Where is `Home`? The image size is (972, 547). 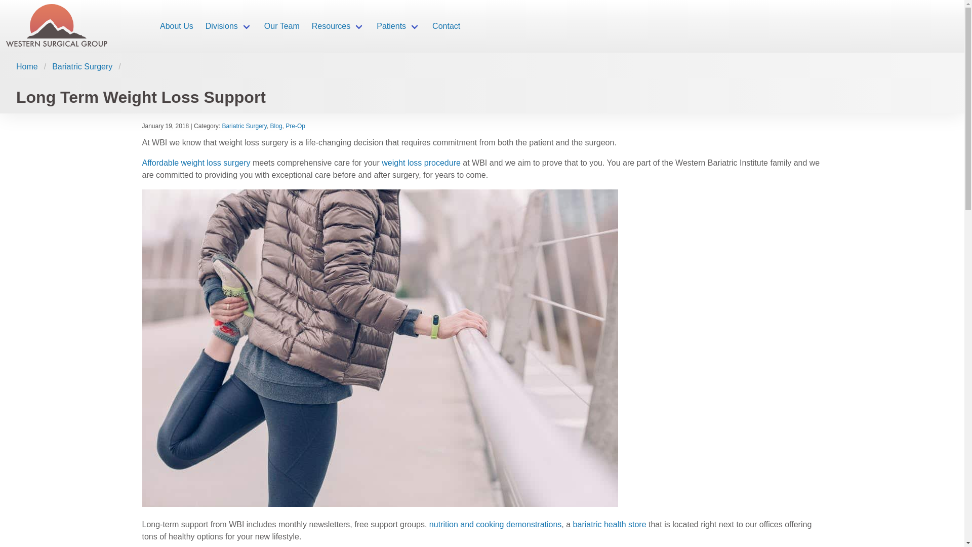
Home is located at coordinates (30, 66).